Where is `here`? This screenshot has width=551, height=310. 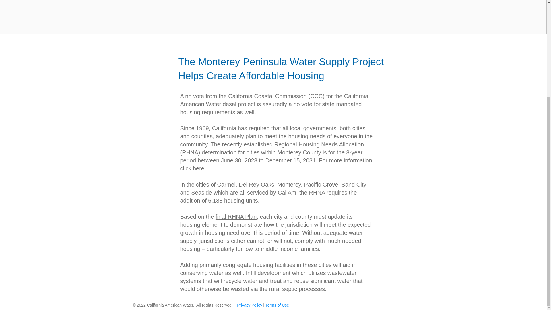
here is located at coordinates (199, 168).